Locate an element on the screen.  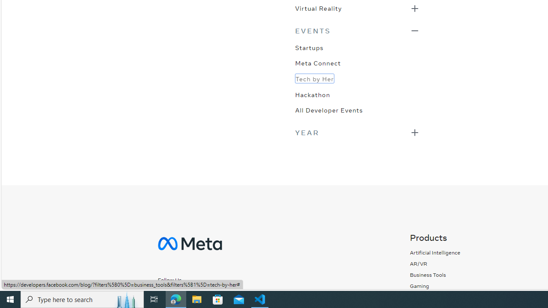
Business Tools is located at coordinates (435, 275).